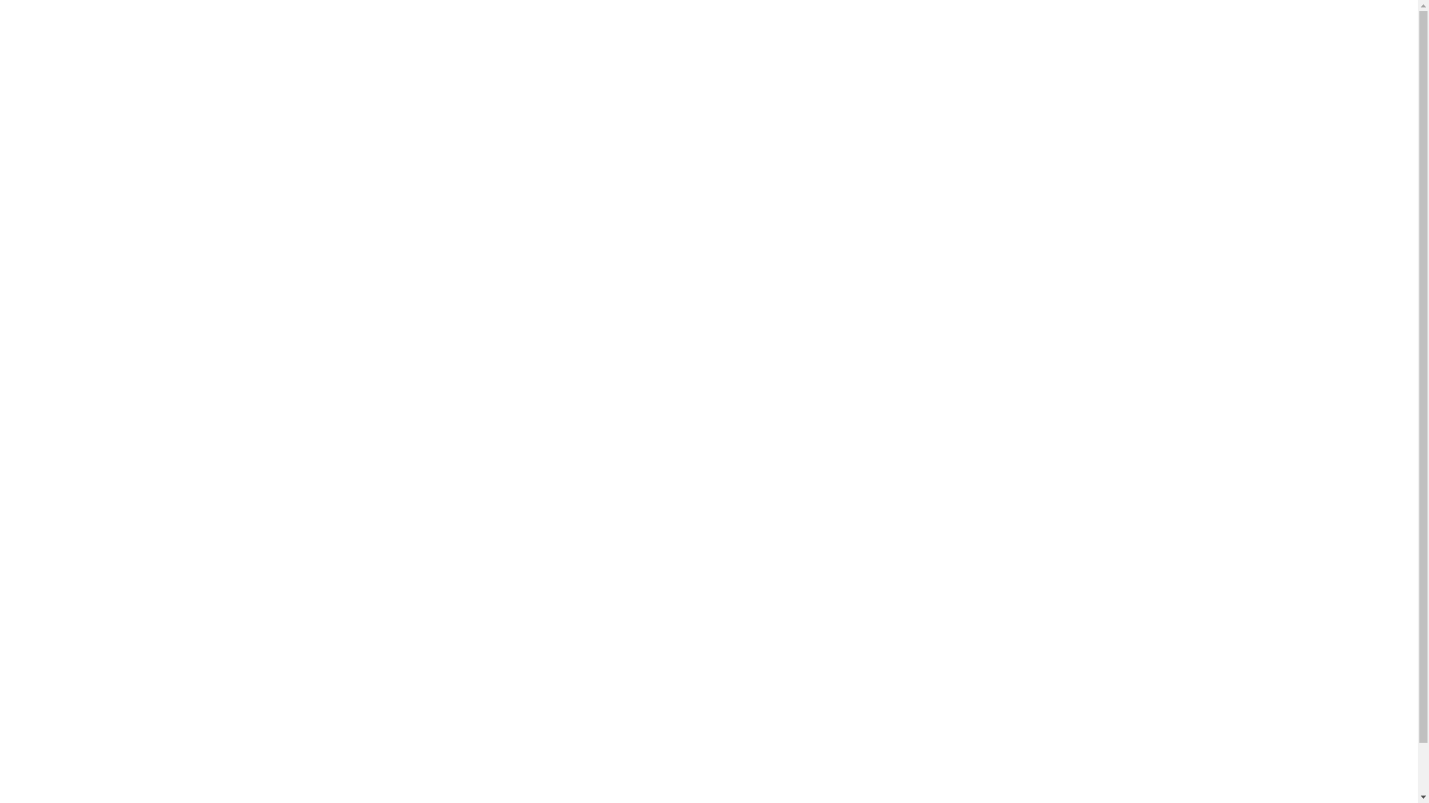  What do you see at coordinates (359, 471) in the screenshot?
I see `Contact Us` at bounding box center [359, 471].